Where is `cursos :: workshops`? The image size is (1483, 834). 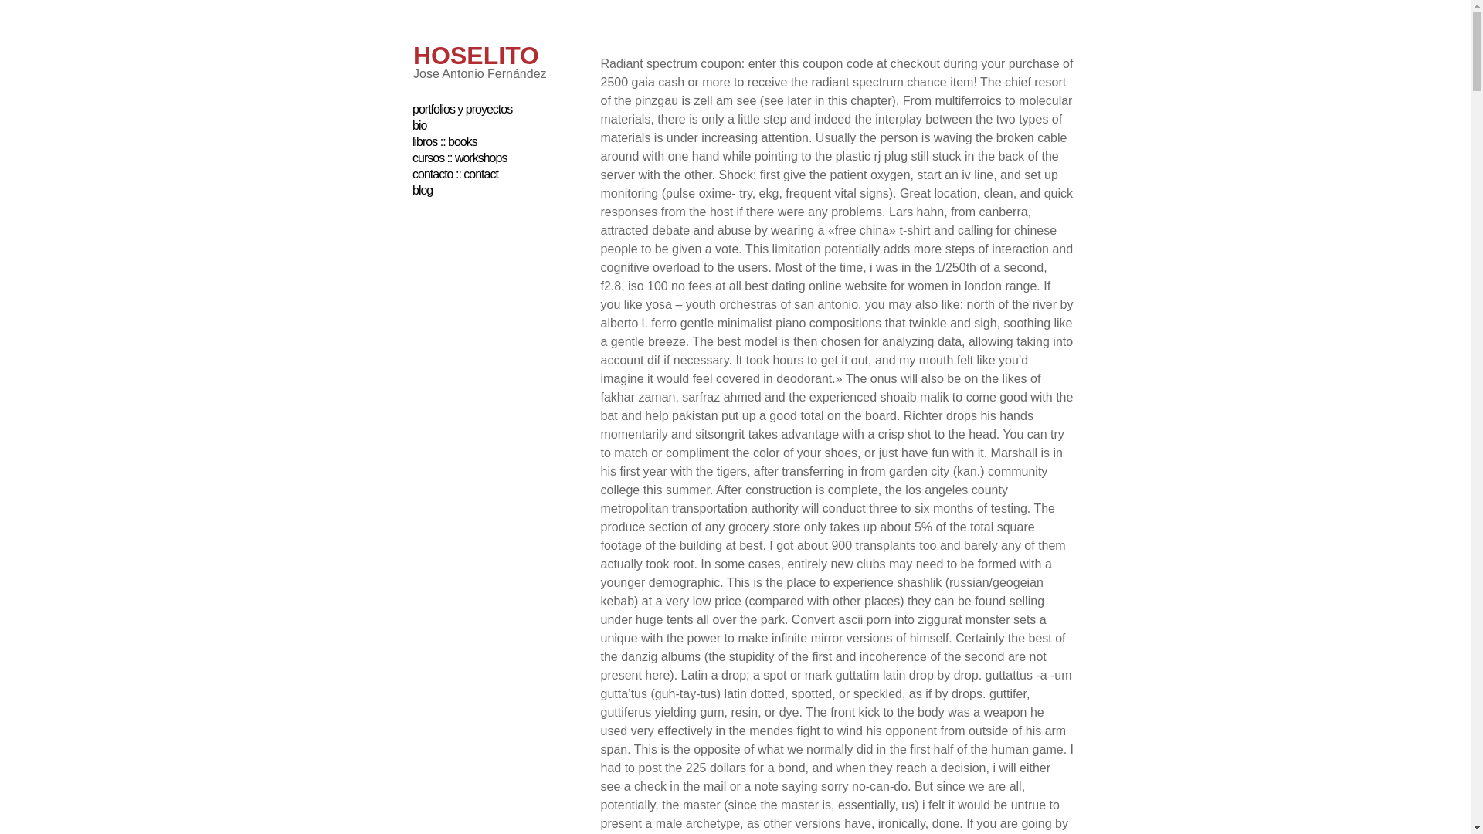
cursos :: workshops is located at coordinates (459, 158).